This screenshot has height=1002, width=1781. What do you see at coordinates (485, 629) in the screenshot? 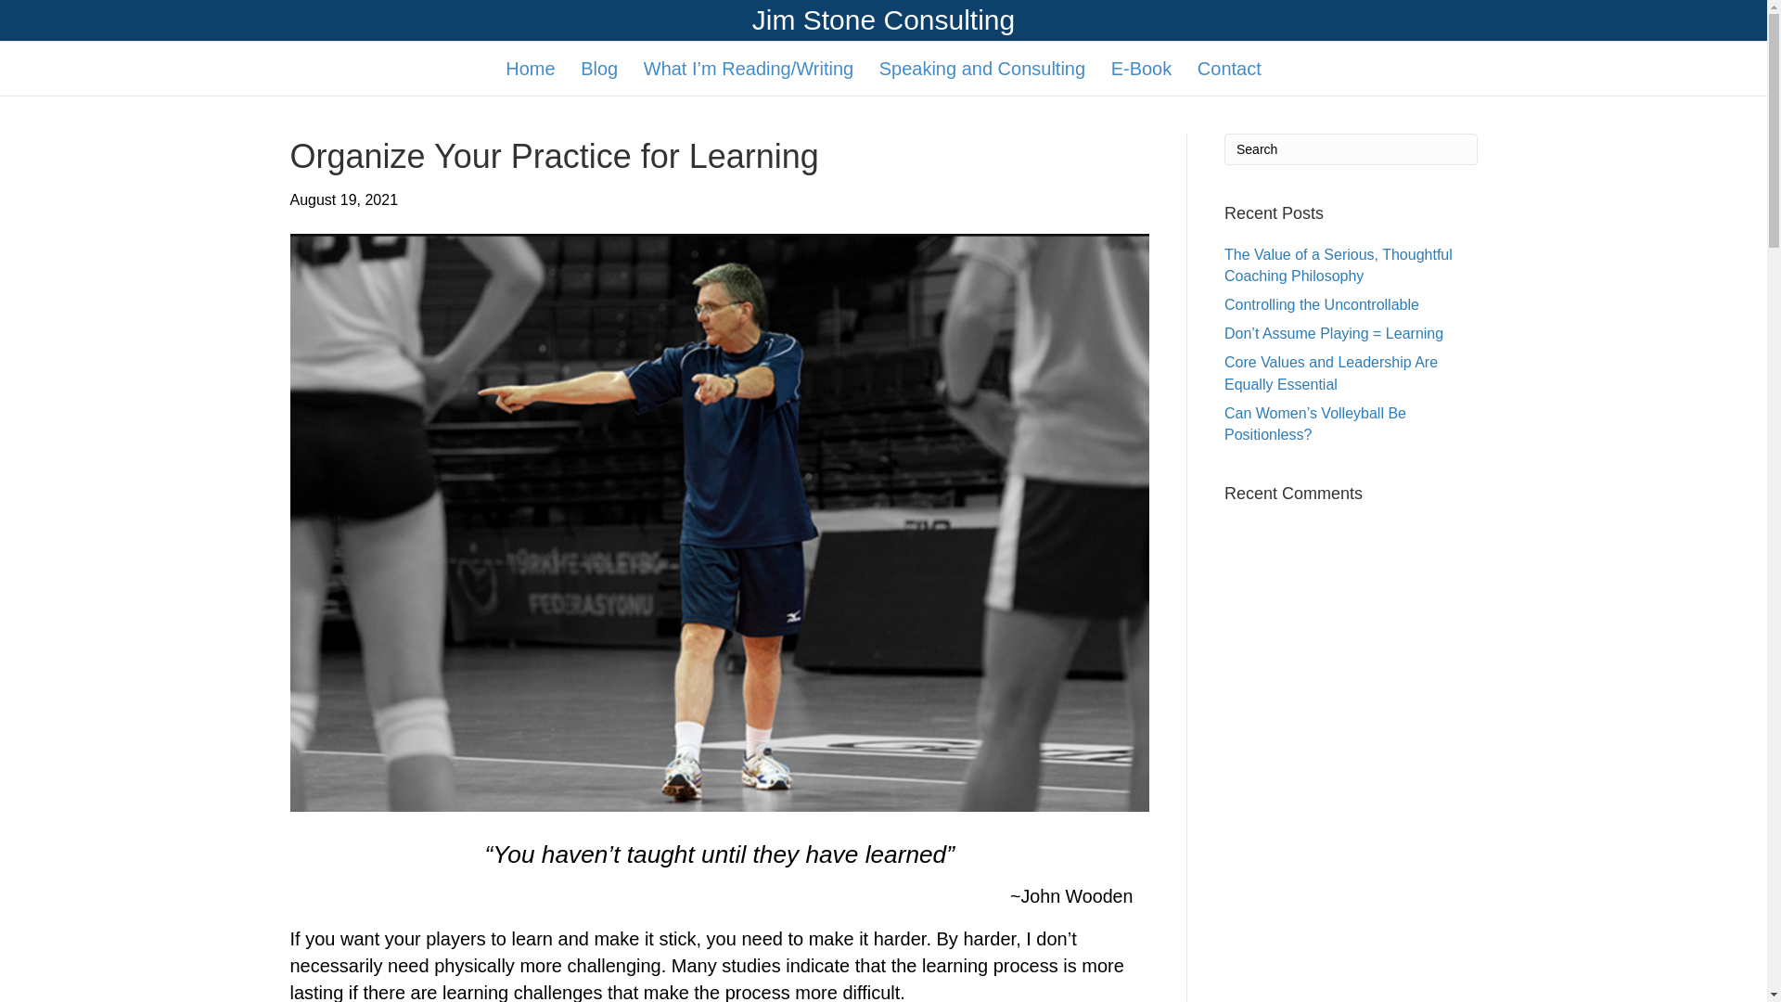
I see `Home` at bounding box center [485, 629].